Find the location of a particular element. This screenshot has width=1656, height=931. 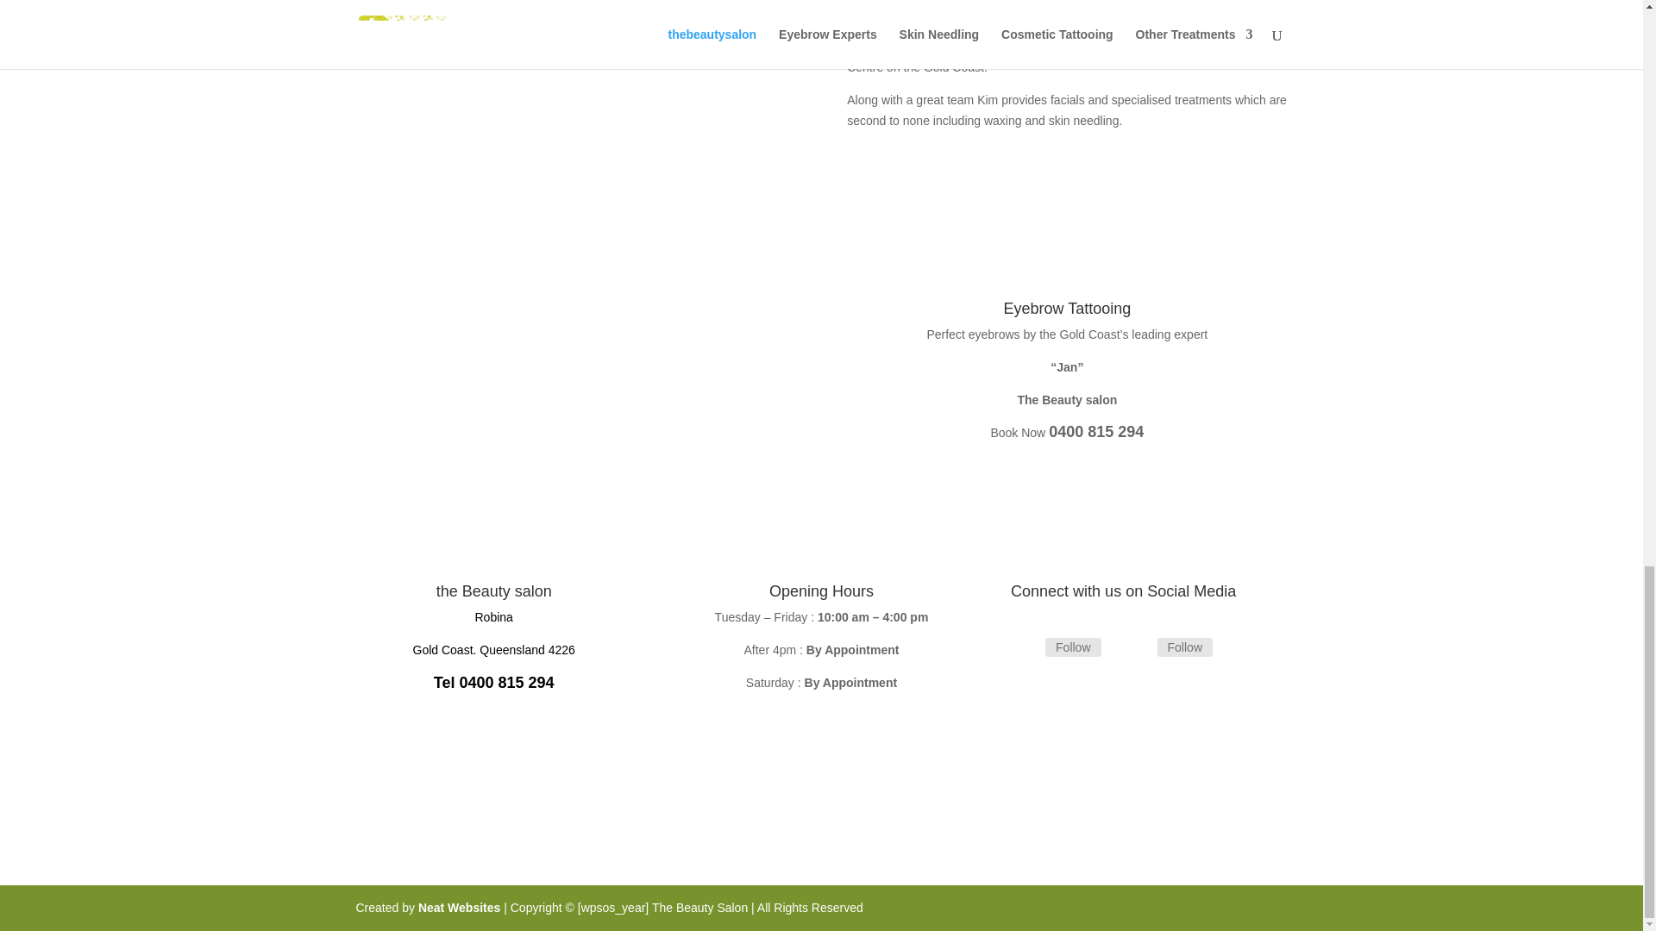

Follow is located at coordinates (1073, 647).